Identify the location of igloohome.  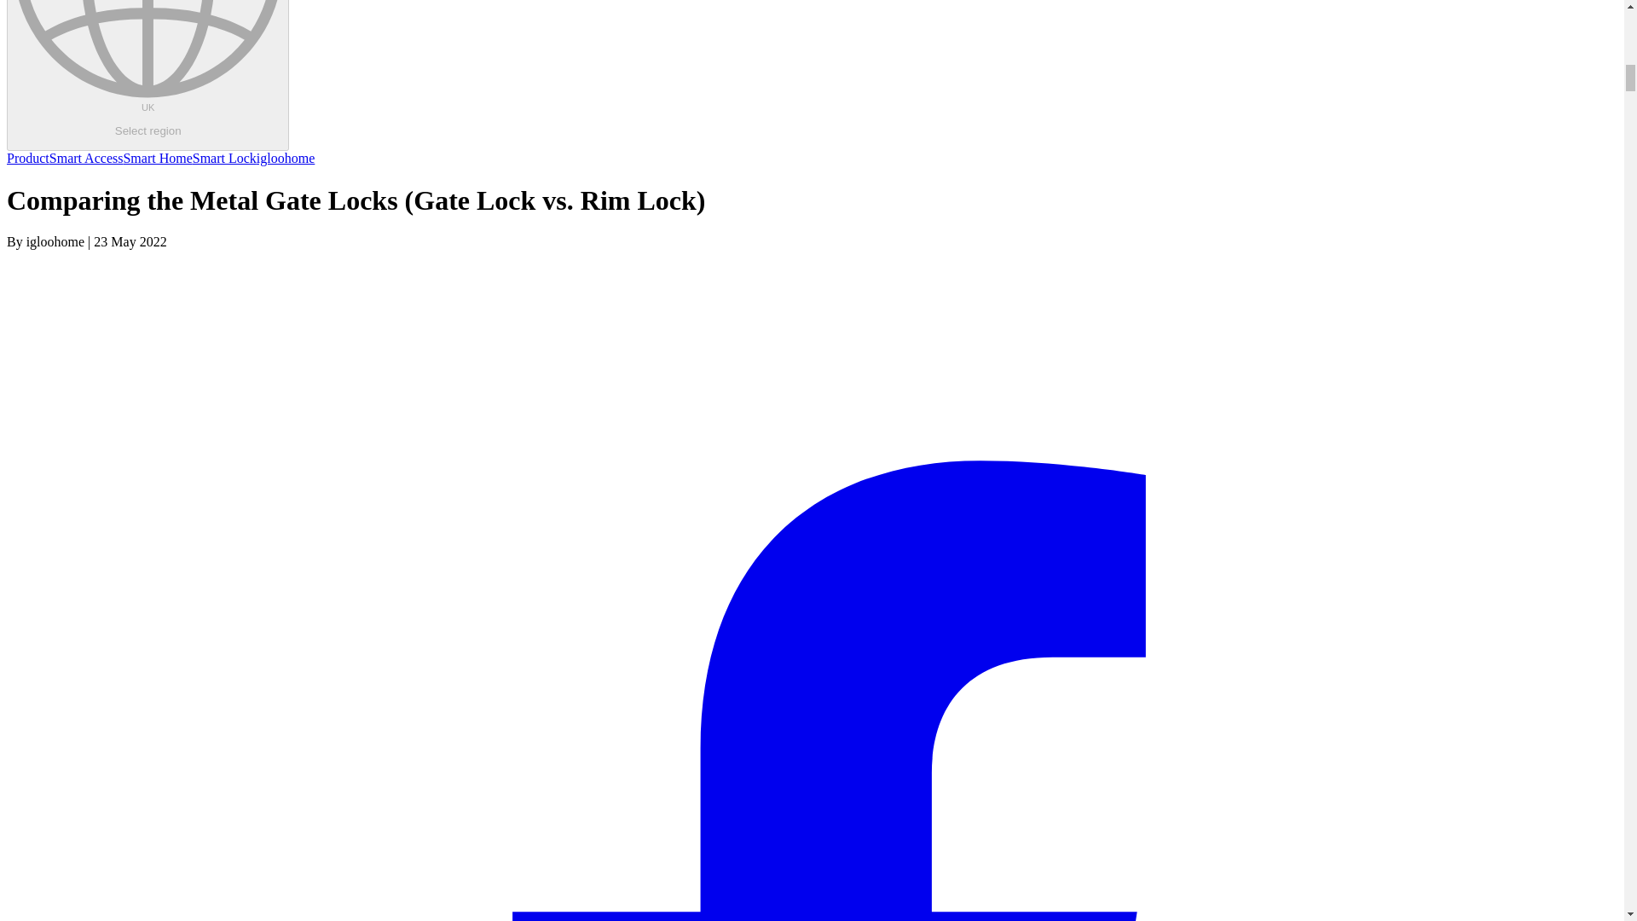
(285, 159).